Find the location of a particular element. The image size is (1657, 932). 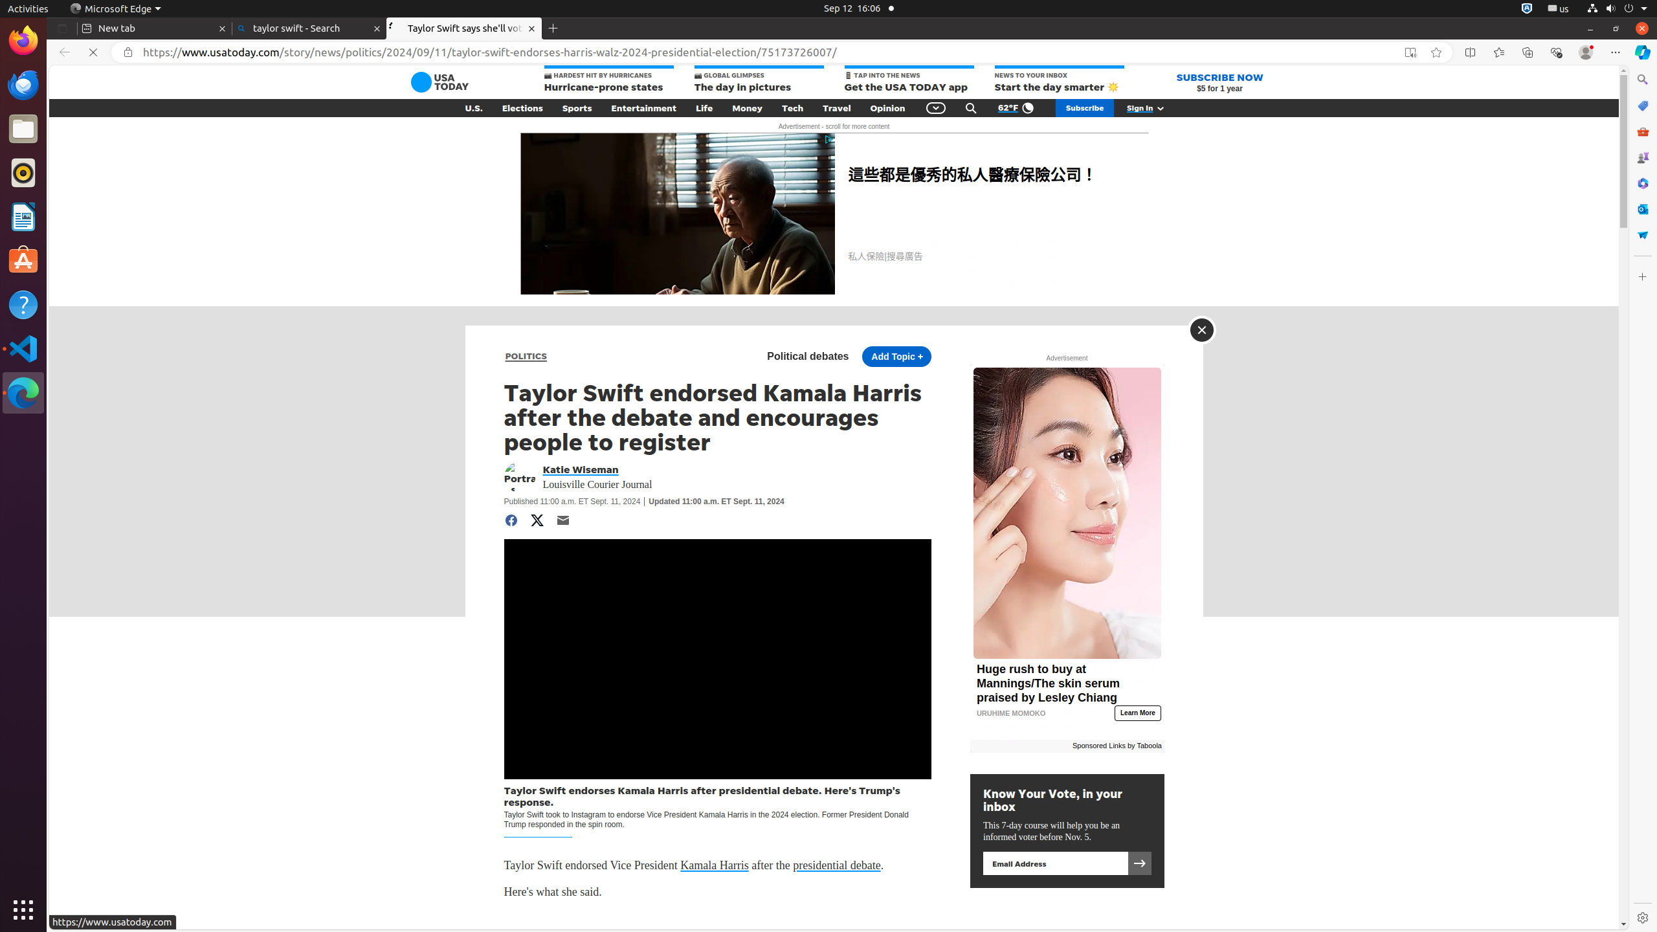

Copilot (Ctrl+Shift+.) is located at coordinates (1643, 52).